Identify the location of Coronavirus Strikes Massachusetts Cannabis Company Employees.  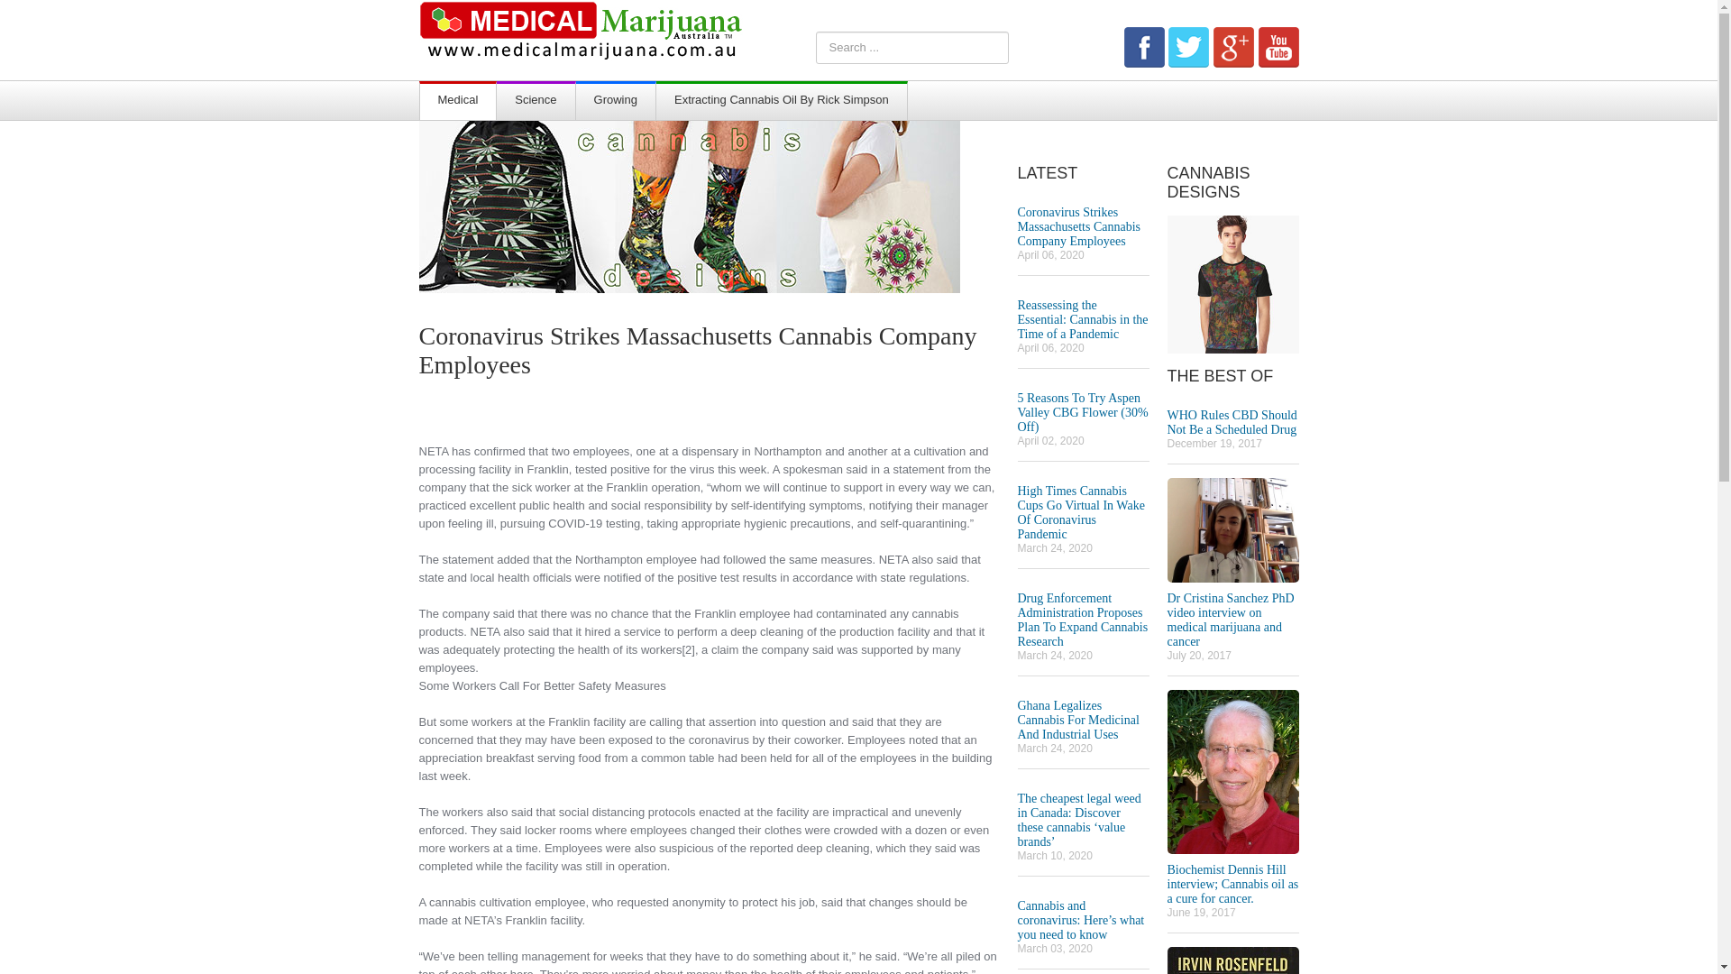
(1078, 227).